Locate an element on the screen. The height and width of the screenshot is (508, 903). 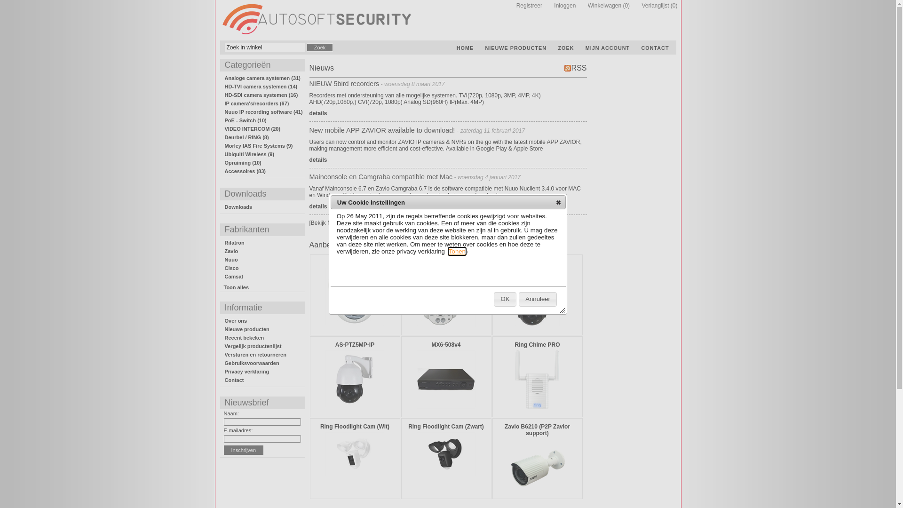
Rifatron is located at coordinates (235, 243).